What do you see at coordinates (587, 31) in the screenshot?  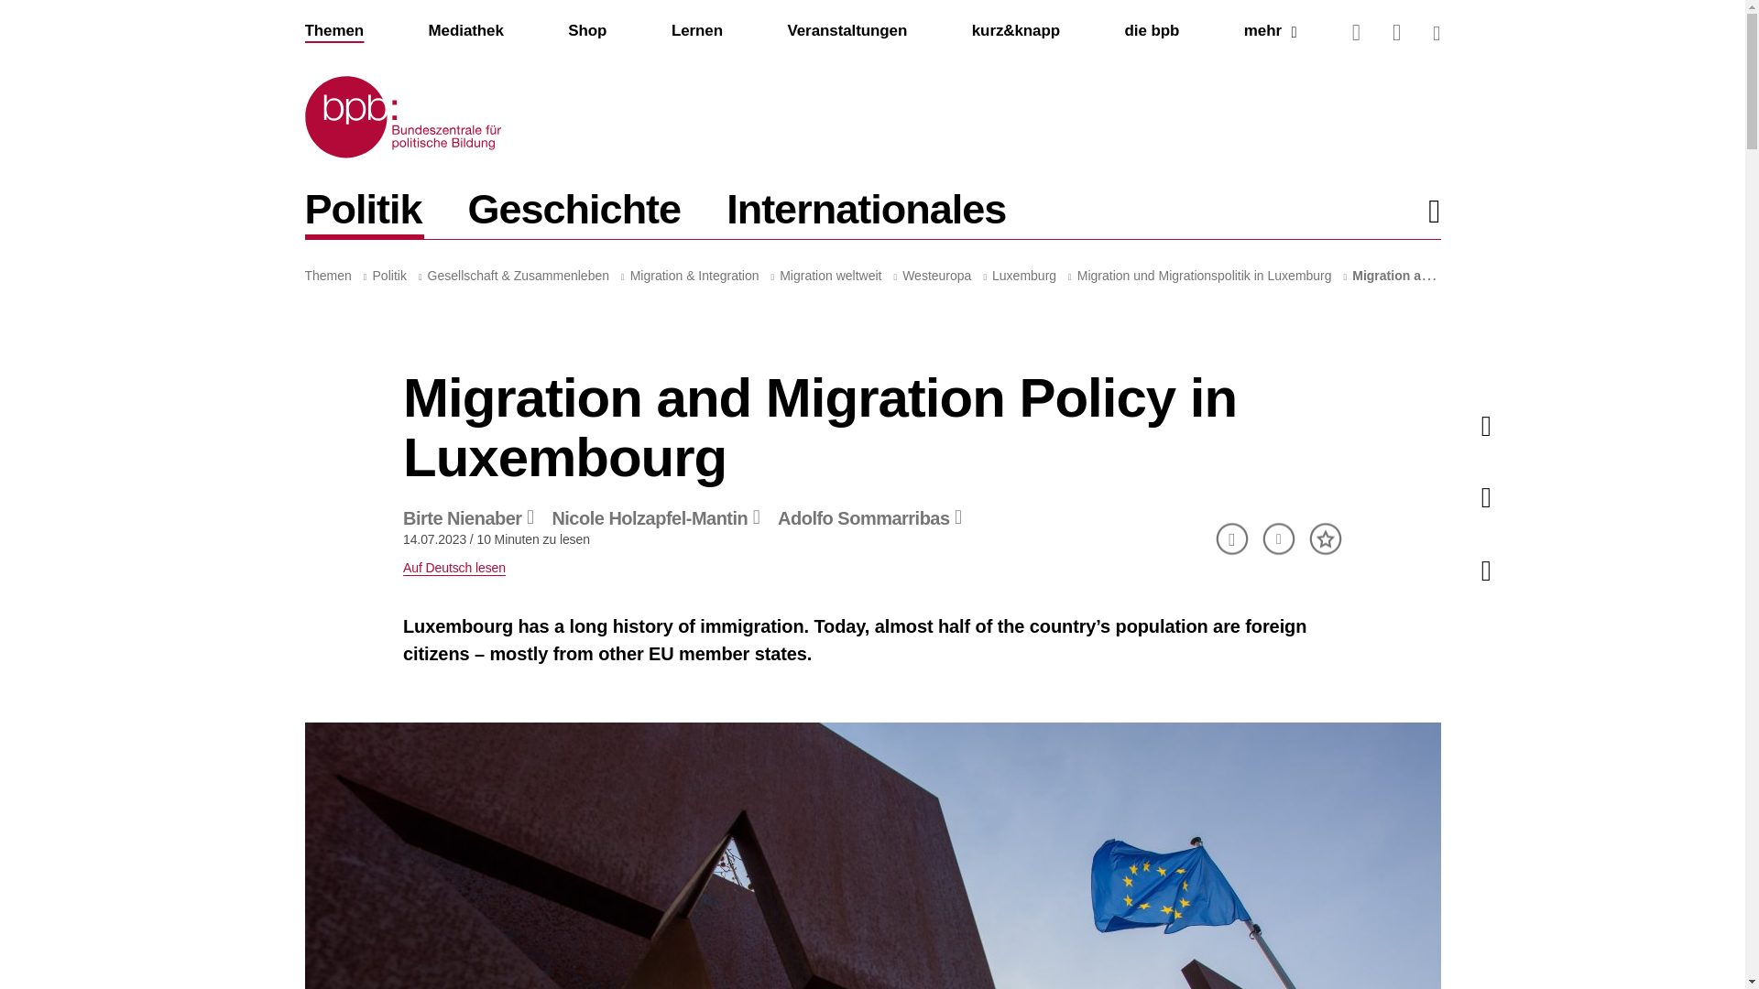 I see `Shop` at bounding box center [587, 31].